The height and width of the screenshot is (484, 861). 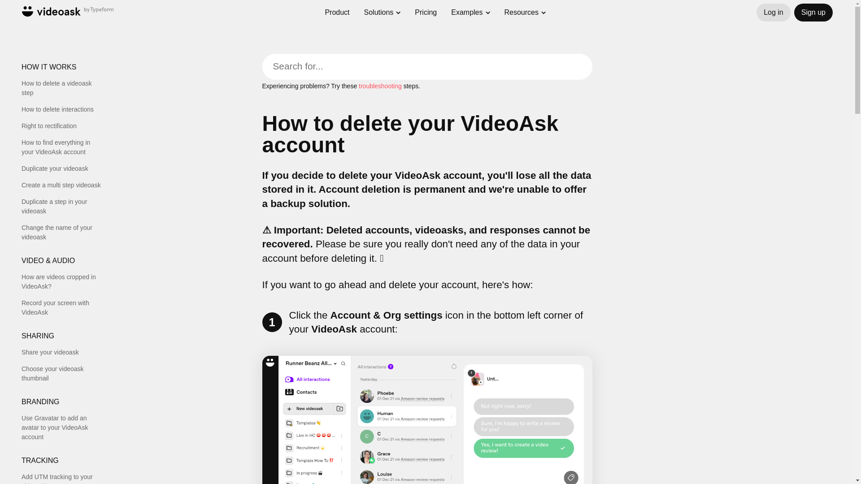 What do you see at coordinates (337, 9) in the screenshot?
I see `Product` at bounding box center [337, 9].